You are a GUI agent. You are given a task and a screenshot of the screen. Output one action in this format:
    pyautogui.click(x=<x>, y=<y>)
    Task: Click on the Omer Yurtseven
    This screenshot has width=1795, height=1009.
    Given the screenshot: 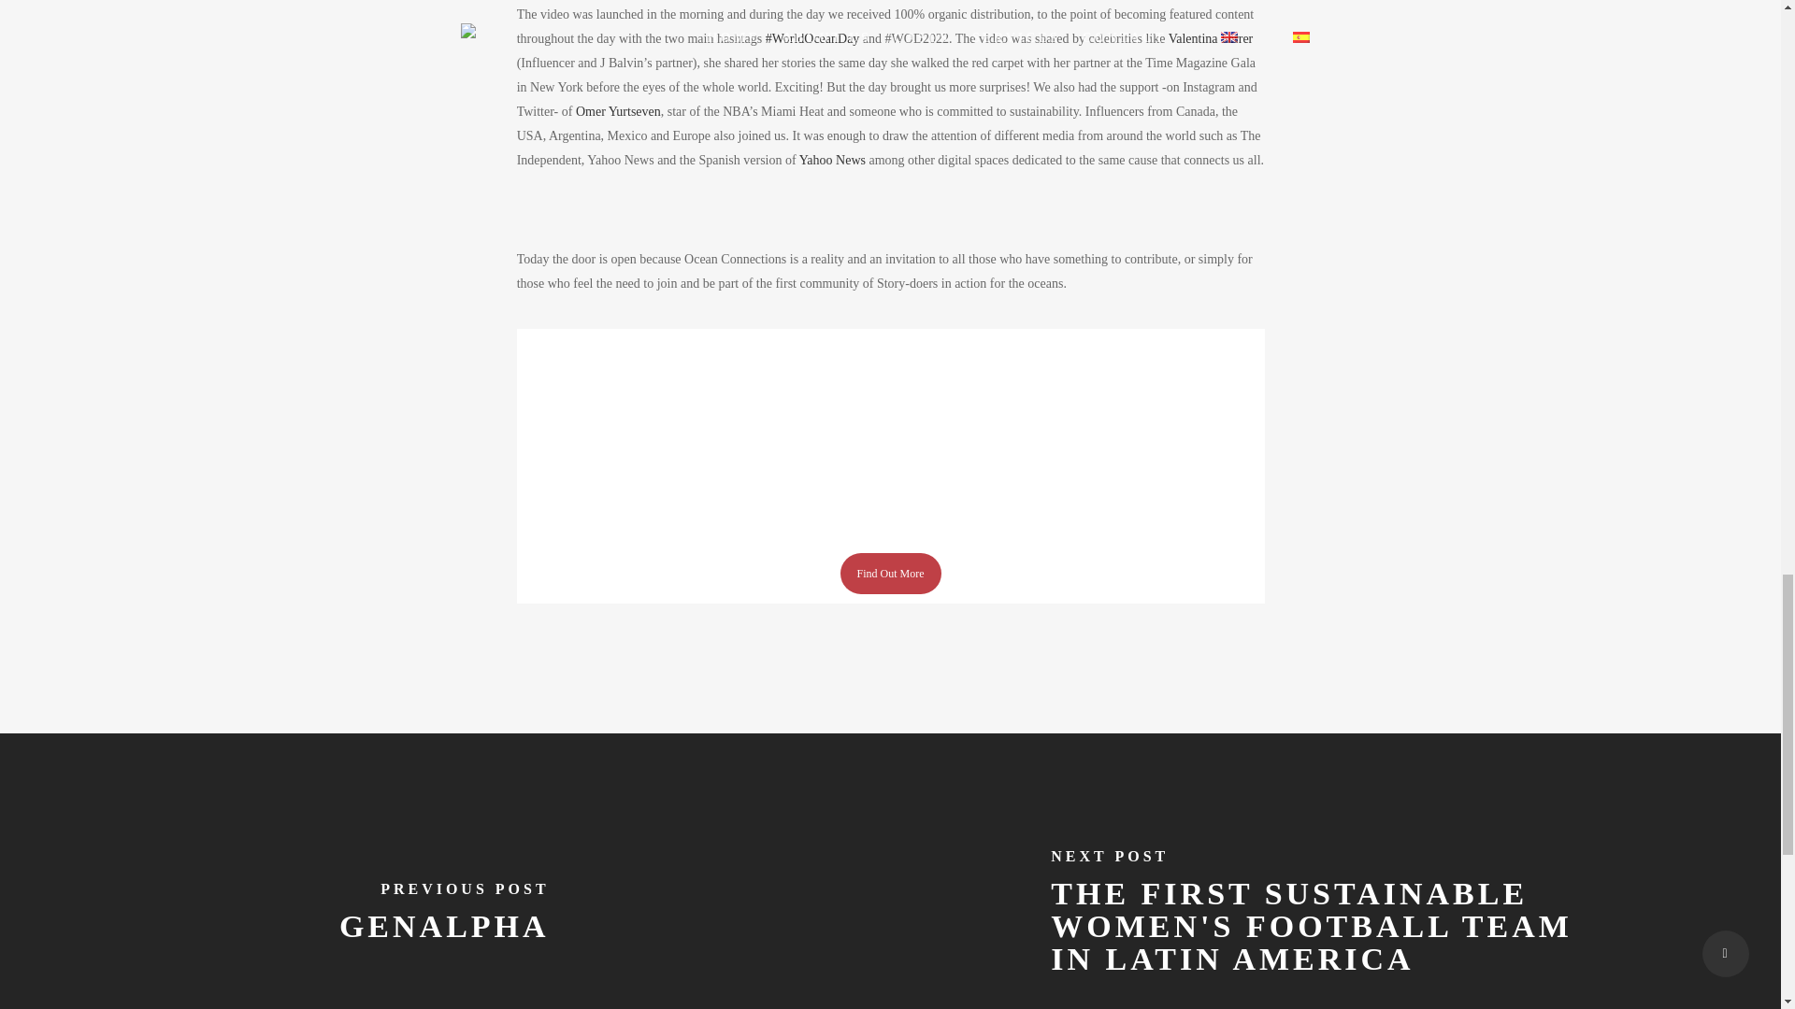 What is the action you would take?
    pyautogui.click(x=618, y=112)
    